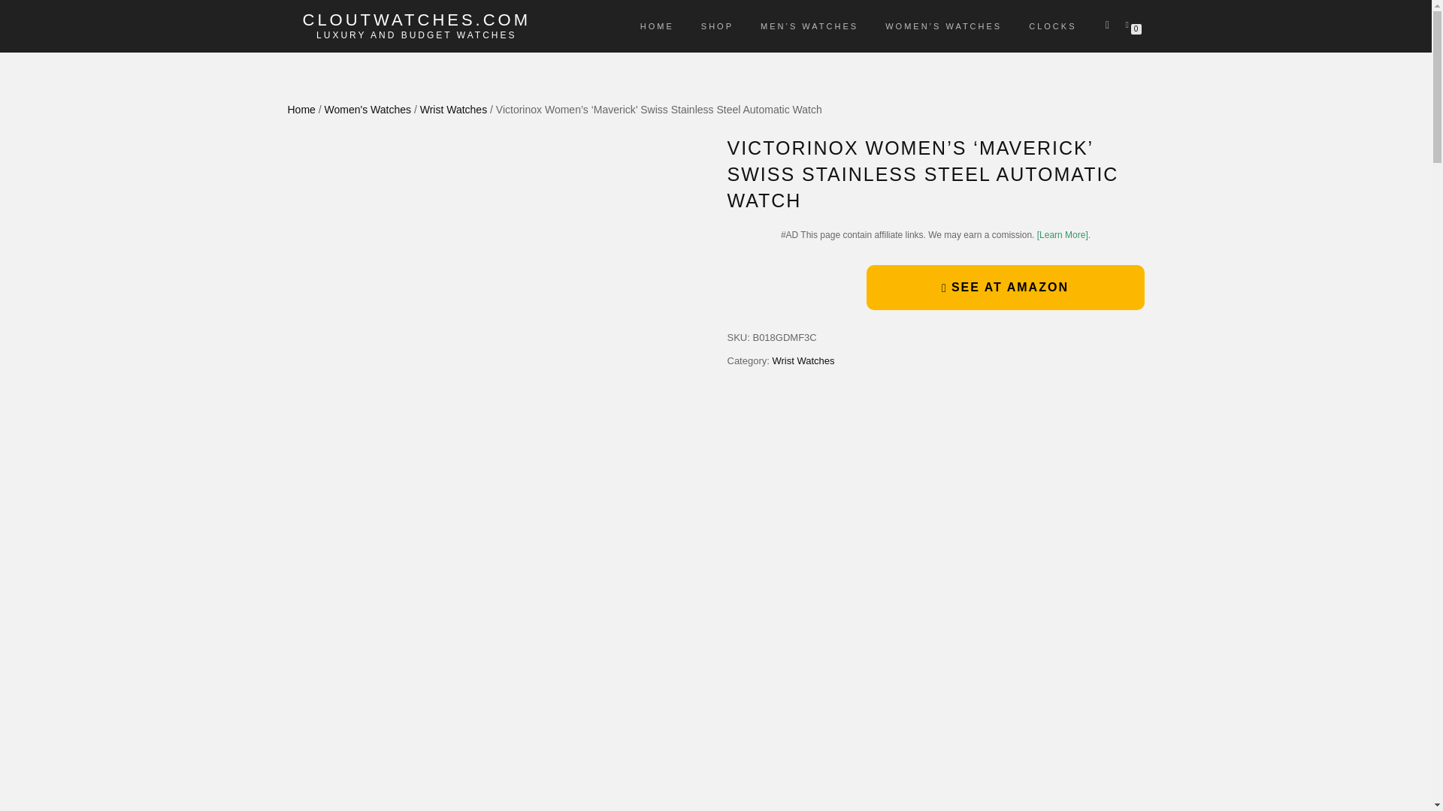 The width and height of the screenshot is (1443, 811). What do you see at coordinates (368, 110) in the screenshot?
I see `Women's Watches` at bounding box center [368, 110].